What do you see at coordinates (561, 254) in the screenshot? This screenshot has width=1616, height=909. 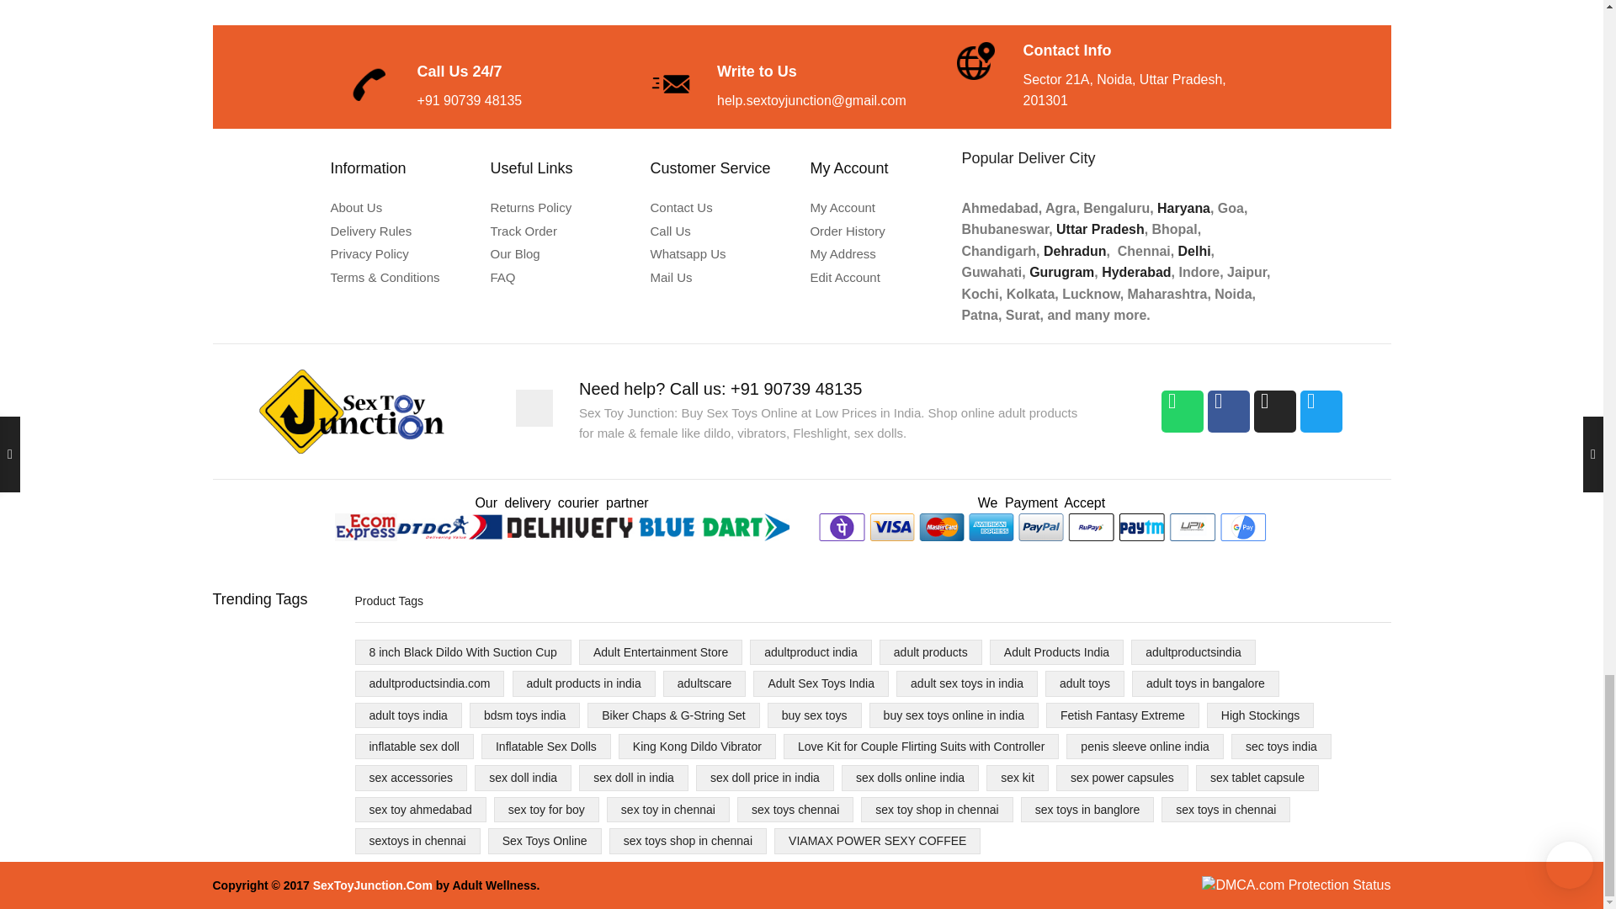 I see `Our Blog` at bounding box center [561, 254].